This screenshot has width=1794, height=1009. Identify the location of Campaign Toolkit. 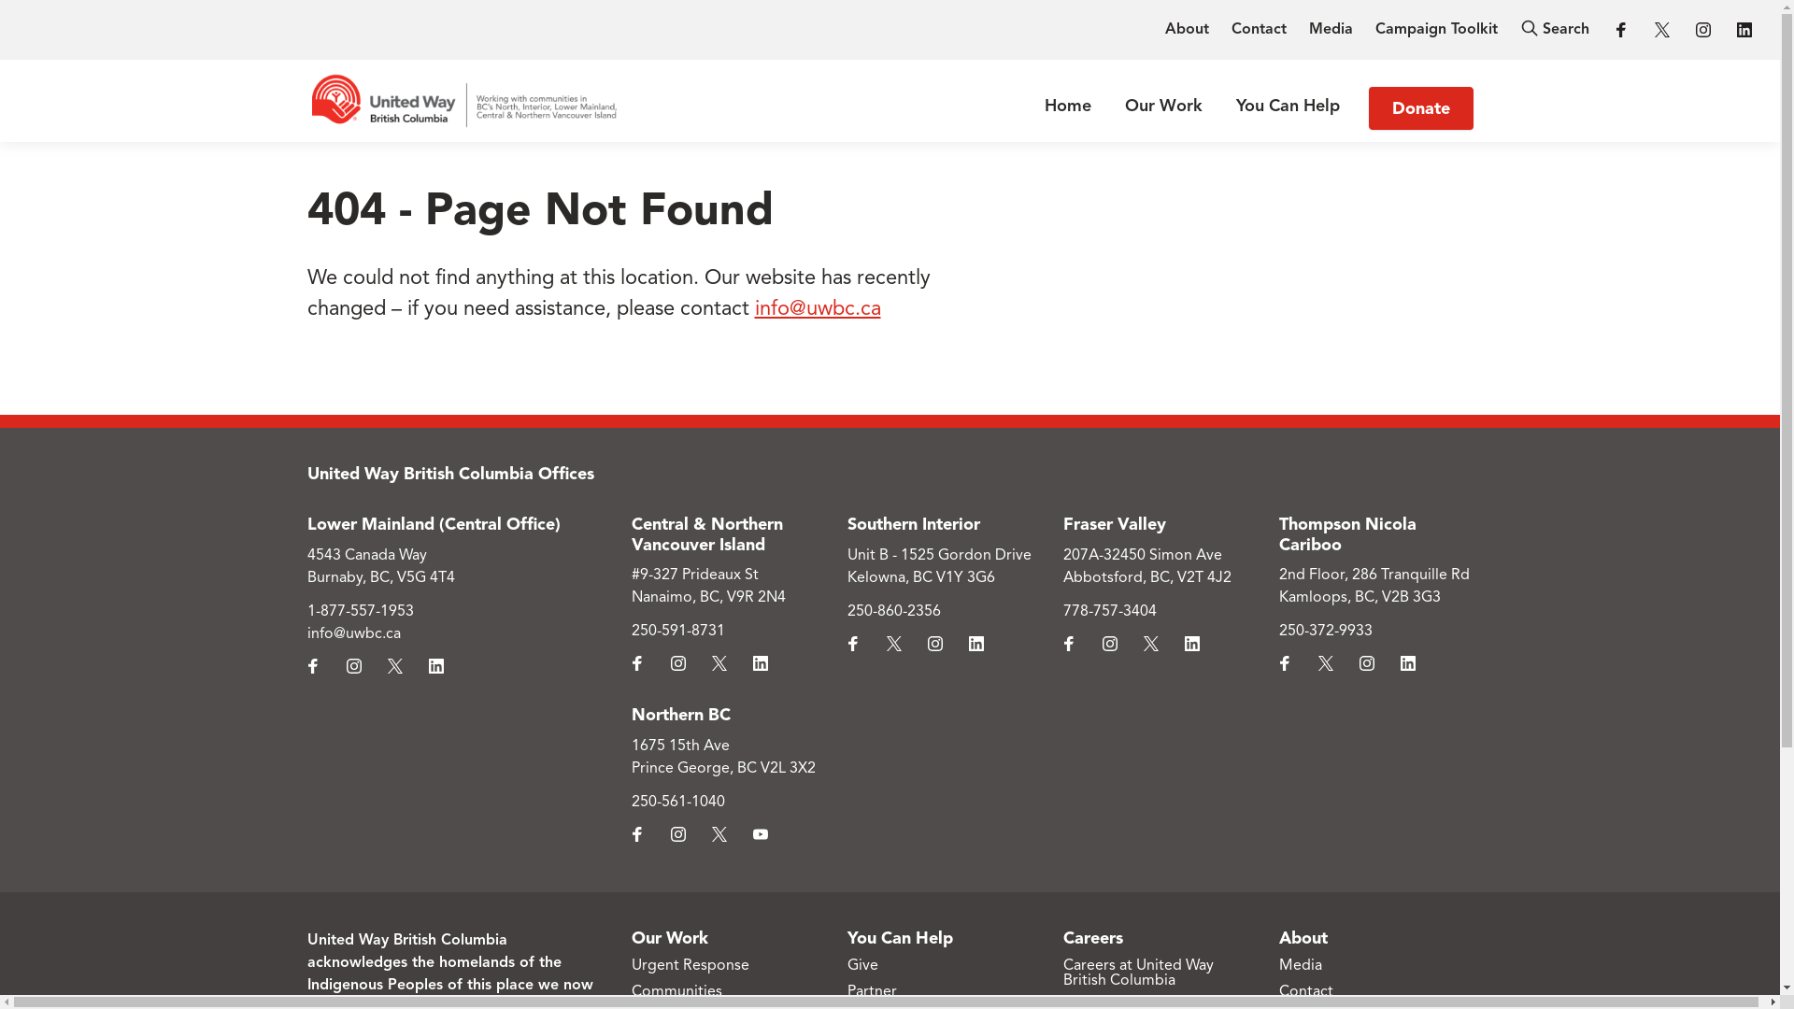
(1437, 30).